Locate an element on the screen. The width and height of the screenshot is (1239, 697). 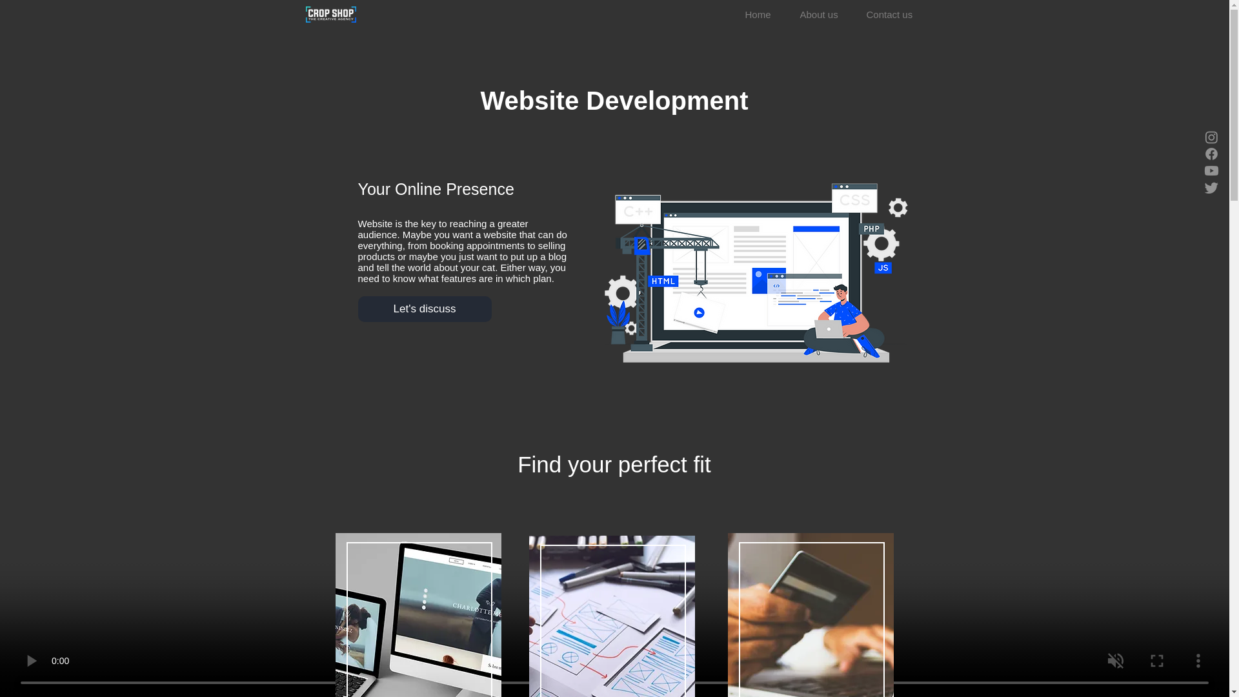
Website Development is located at coordinates (755, 274).